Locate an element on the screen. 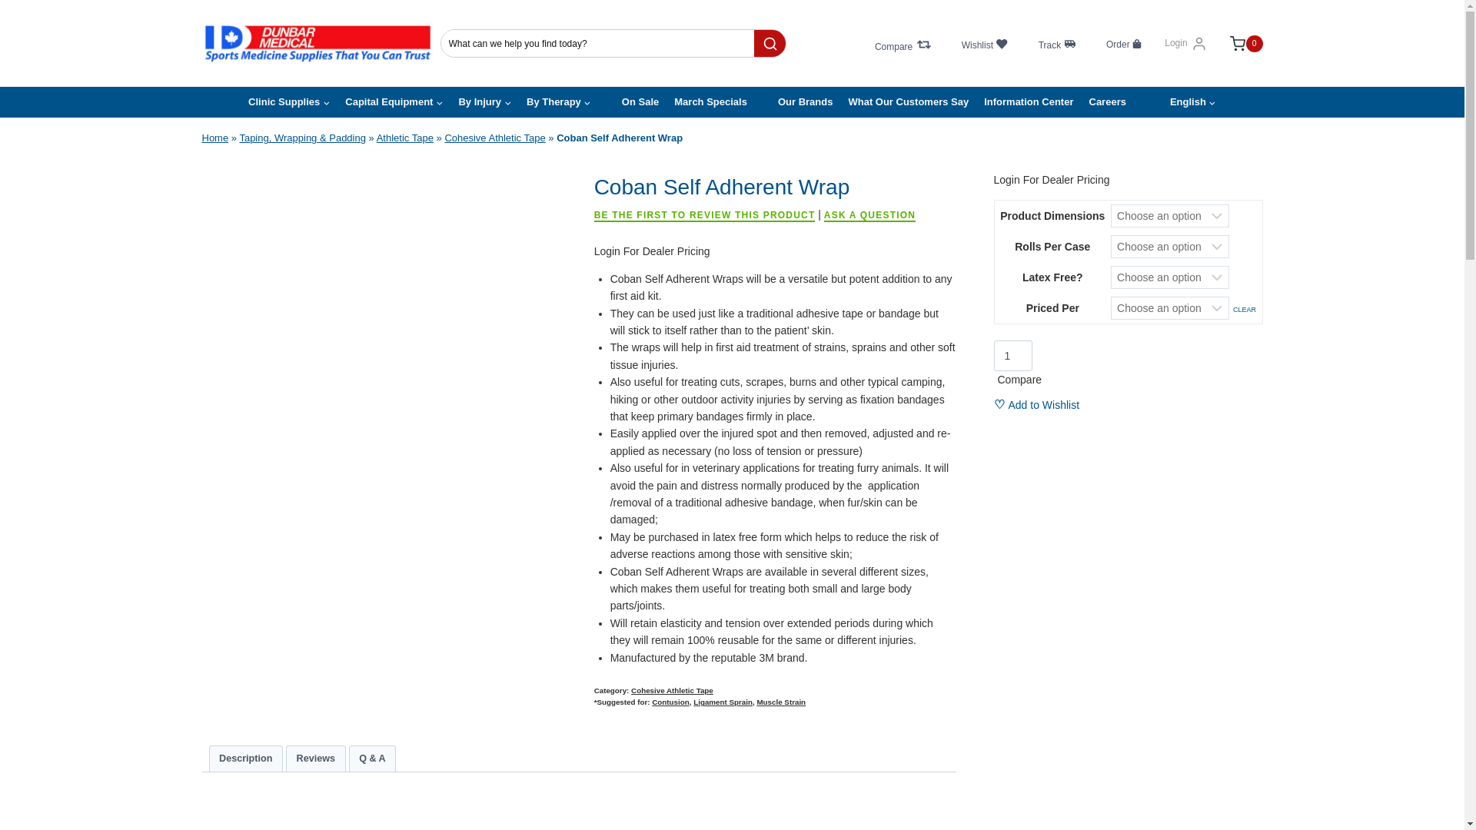 This screenshot has width=1476, height=830. Wishlist is located at coordinates (984, 43).